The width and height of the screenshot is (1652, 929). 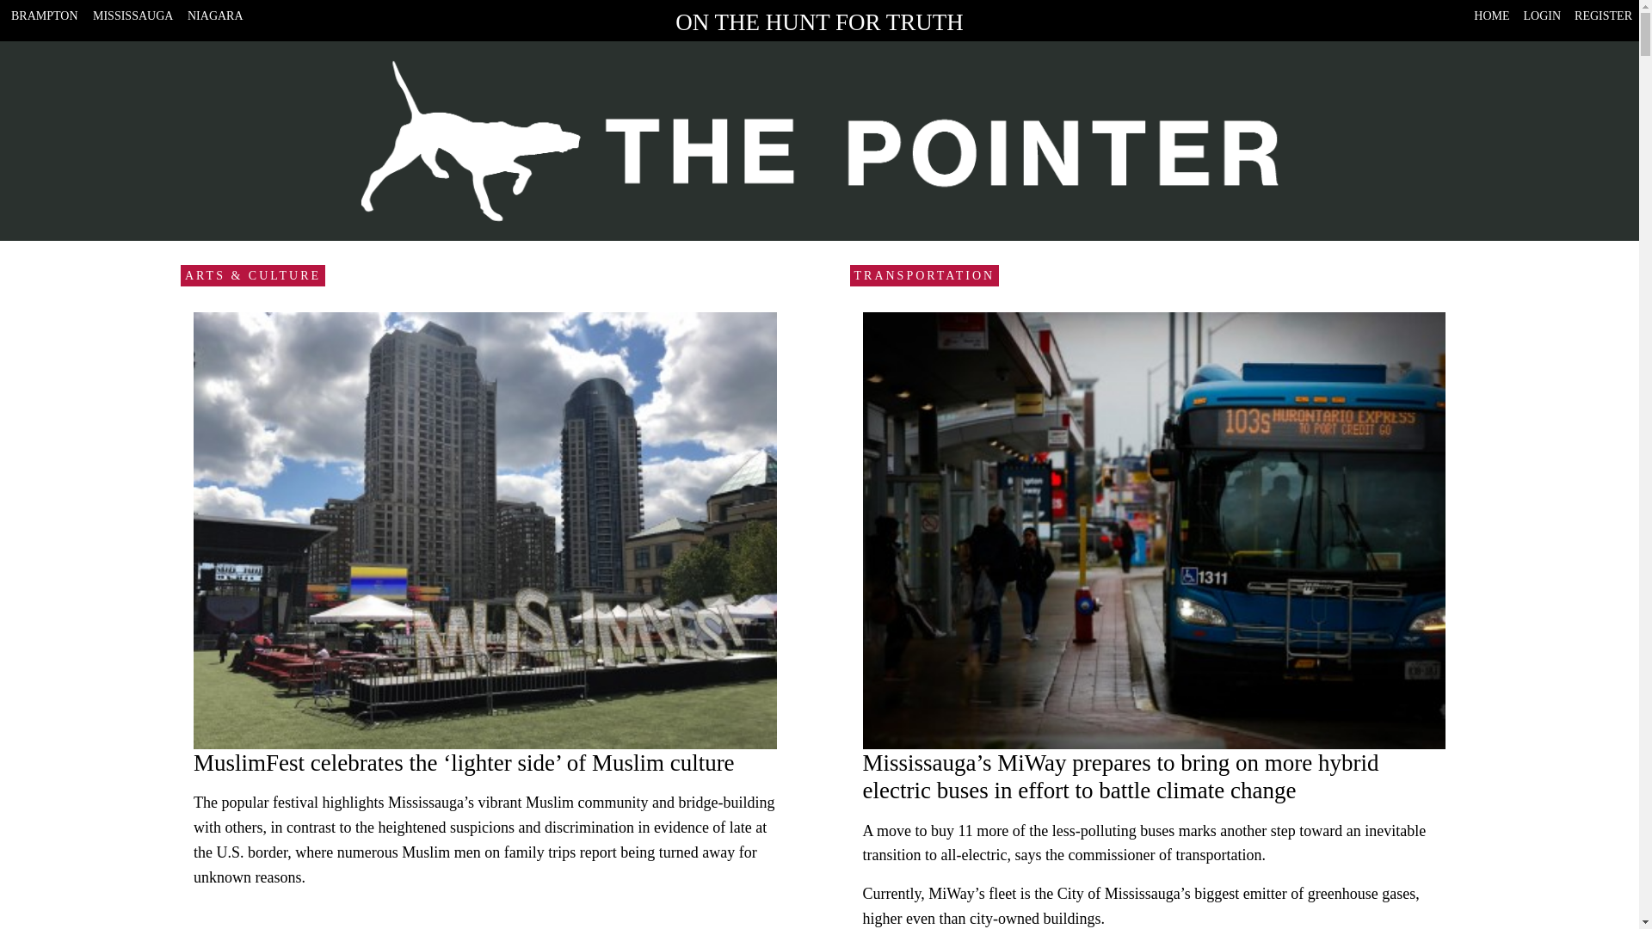 I want to click on NIAGARA, so click(x=215, y=15).